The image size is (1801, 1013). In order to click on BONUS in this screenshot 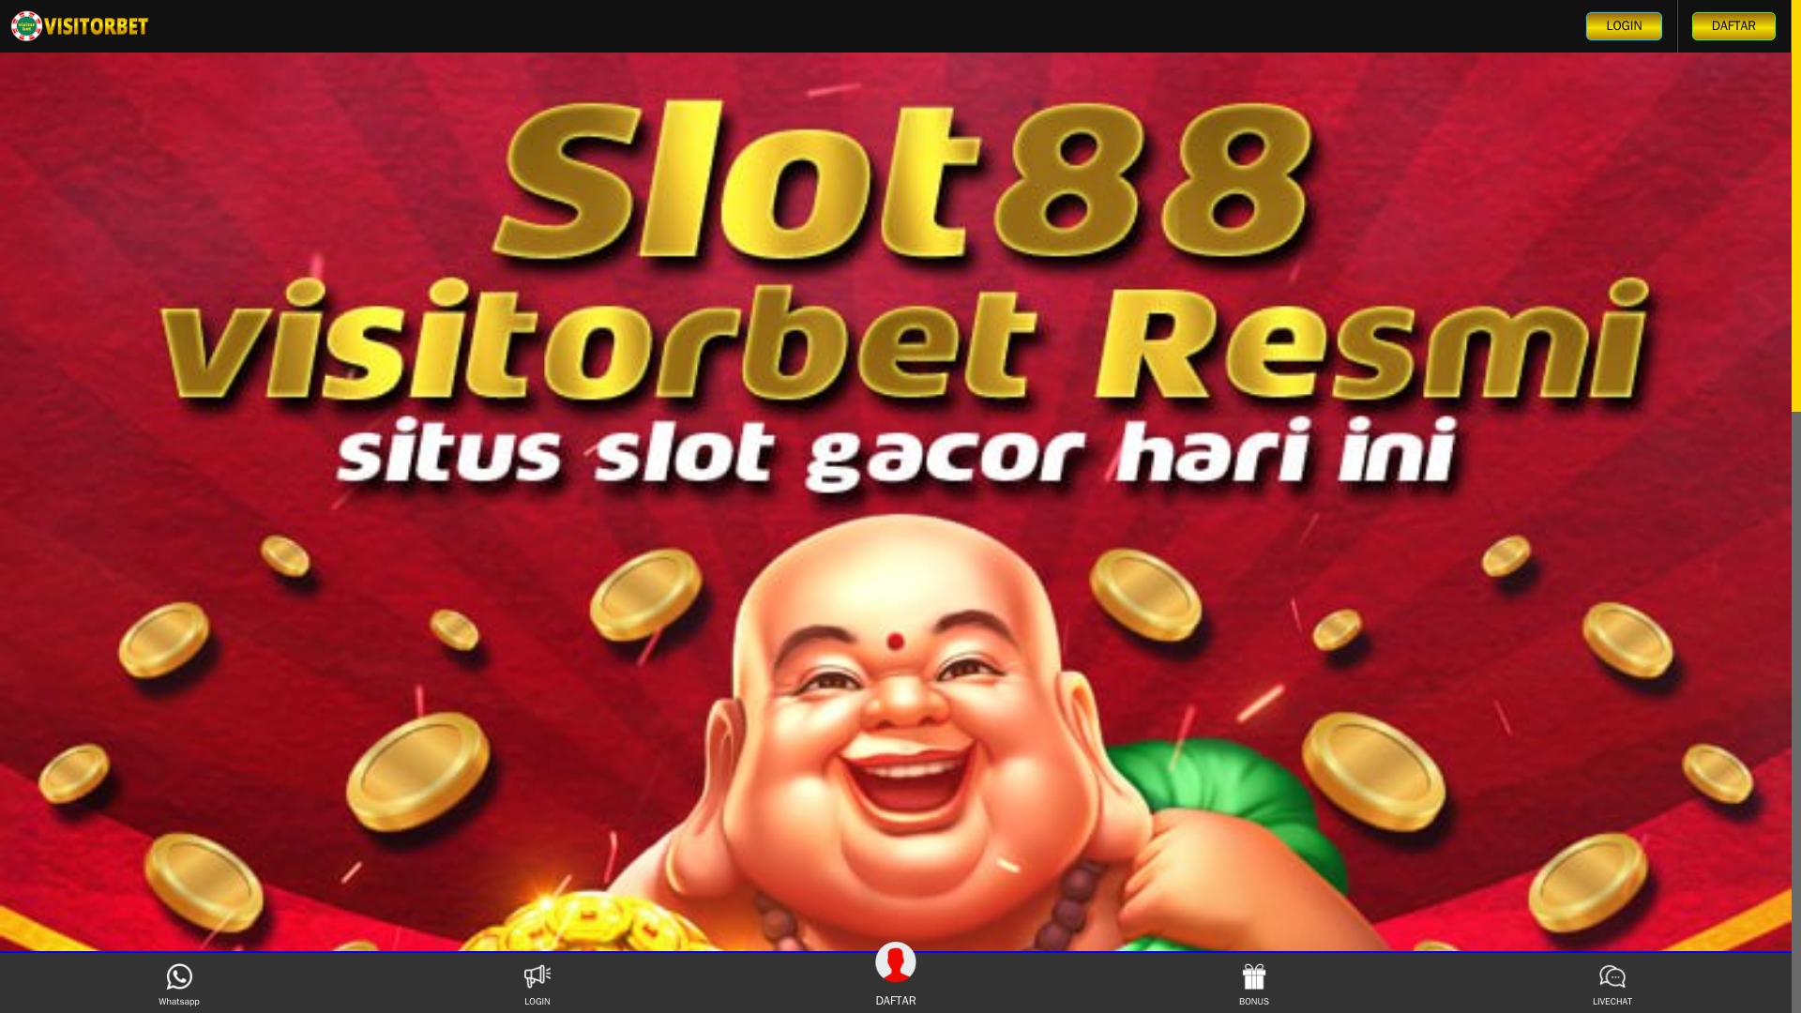, I will do `click(1253, 985)`.